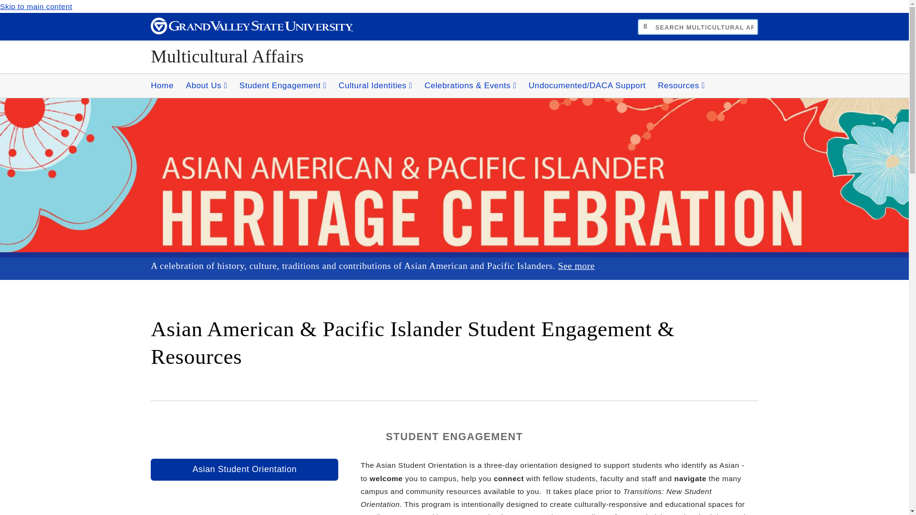  I want to click on Cultural Identities, so click(376, 86).